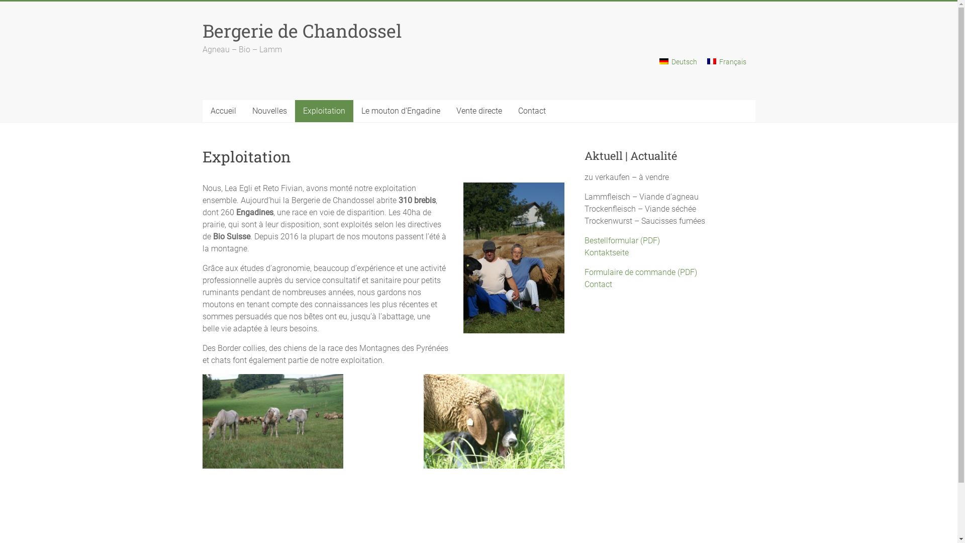  What do you see at coordinates (269, 111) in the screenshot?
I see `Nouvelles` at bounding box center [269, 111].